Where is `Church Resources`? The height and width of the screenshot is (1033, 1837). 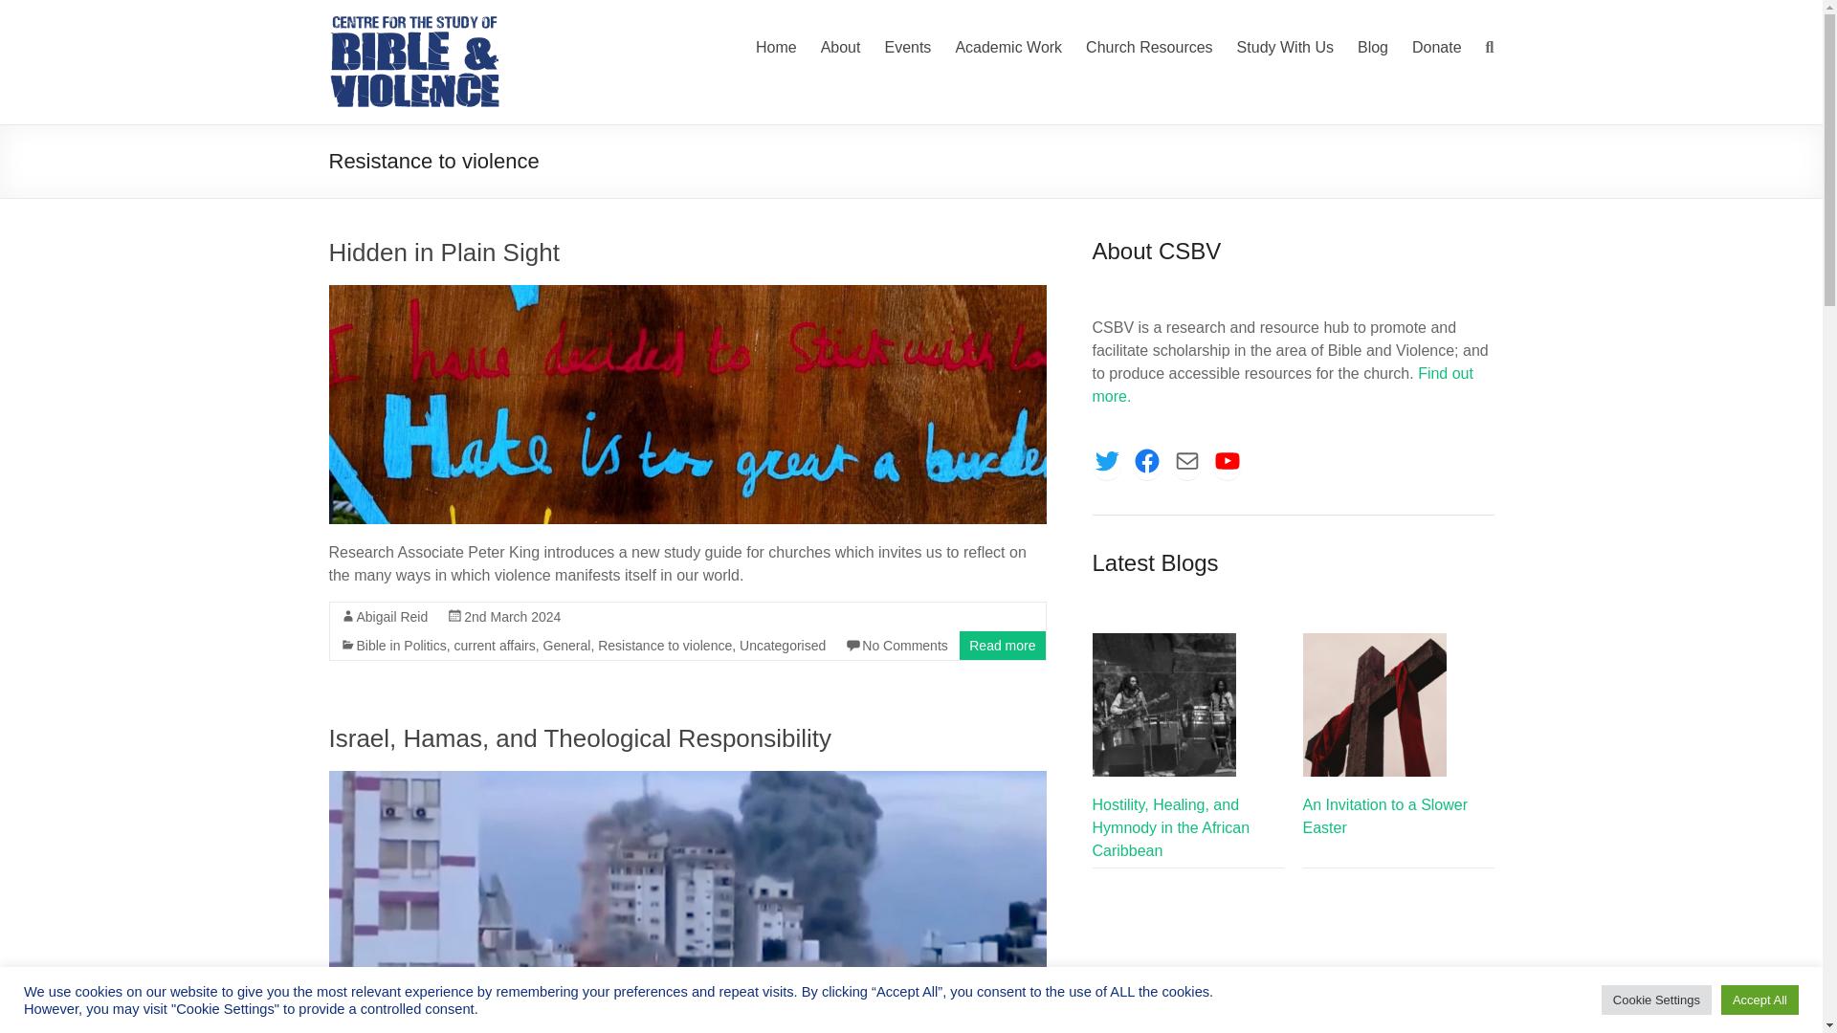 Church Resources is located at coordinates (1148, 47).